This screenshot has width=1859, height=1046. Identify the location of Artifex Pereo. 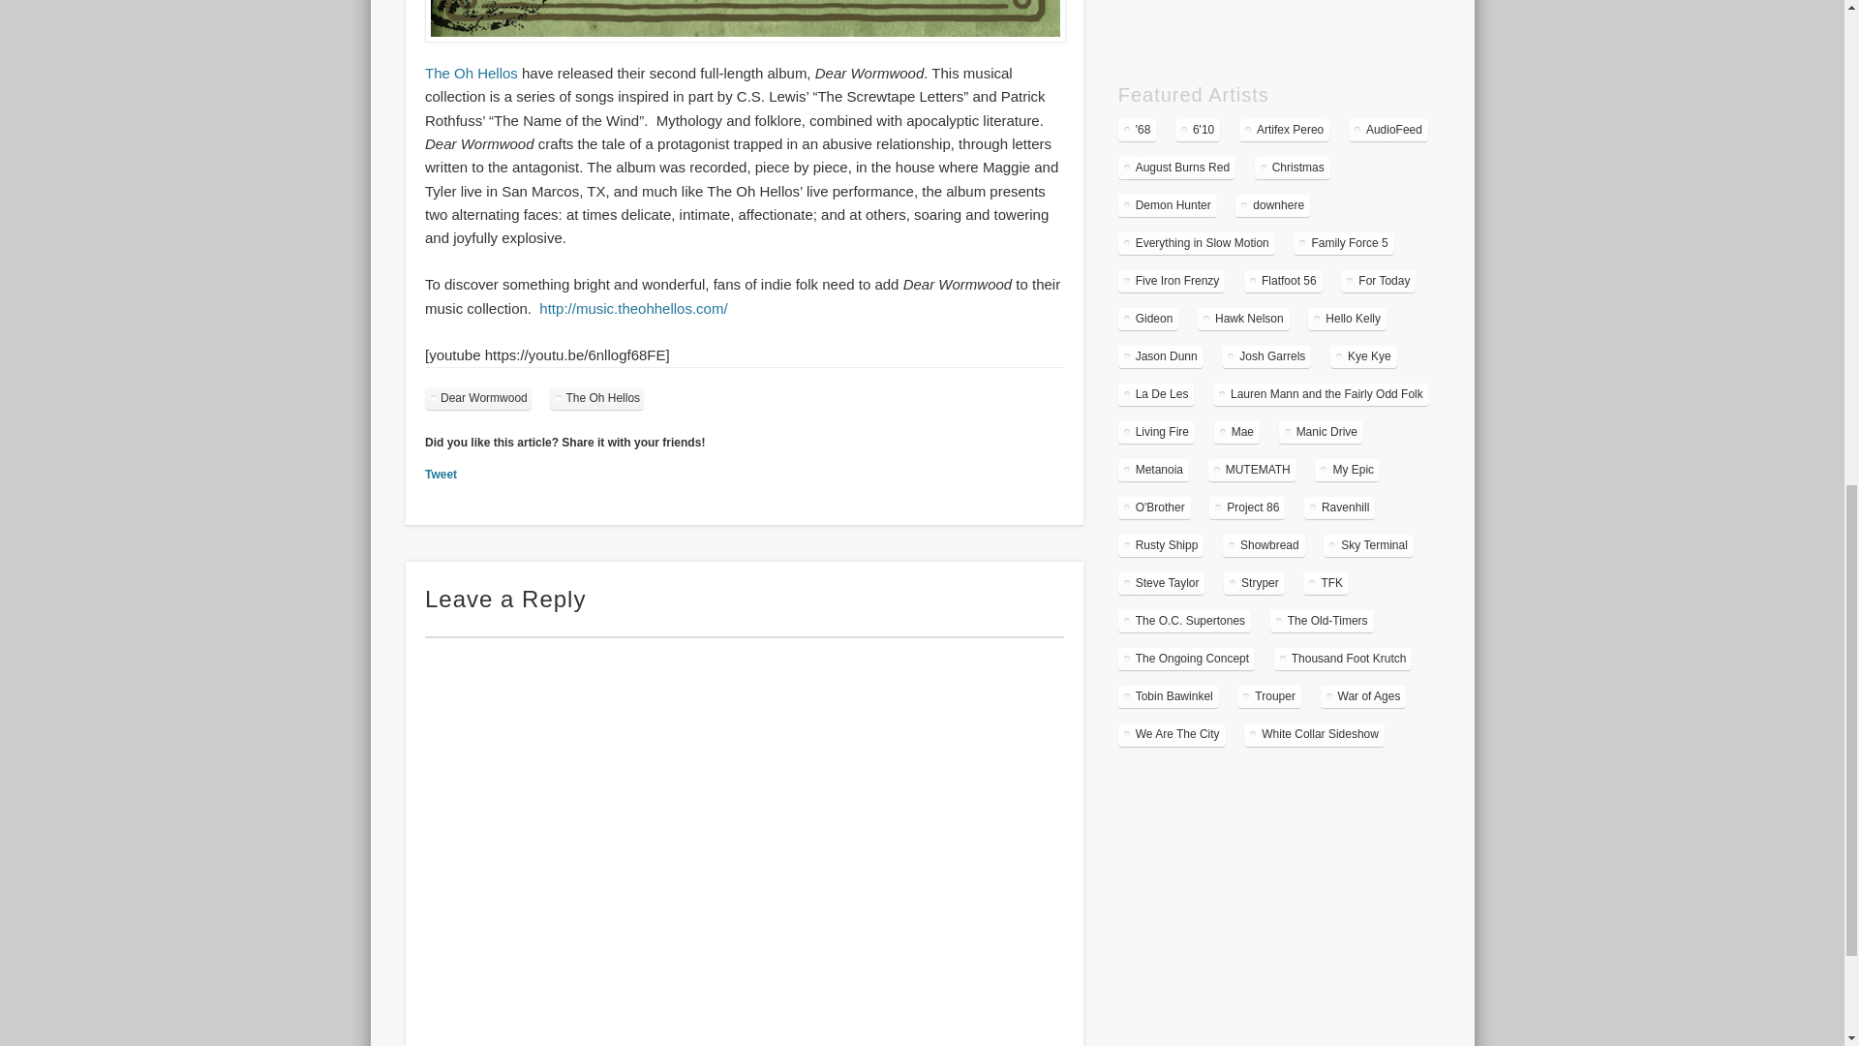
(1284, 130).